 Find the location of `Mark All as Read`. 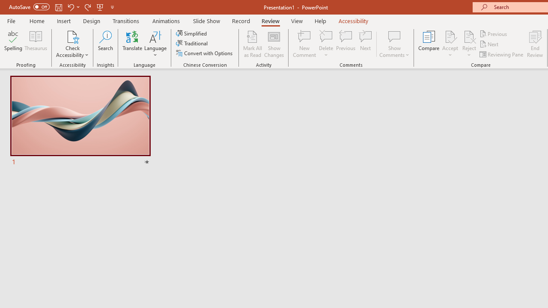

Mark All as Read is located at coordinates (253, 44).